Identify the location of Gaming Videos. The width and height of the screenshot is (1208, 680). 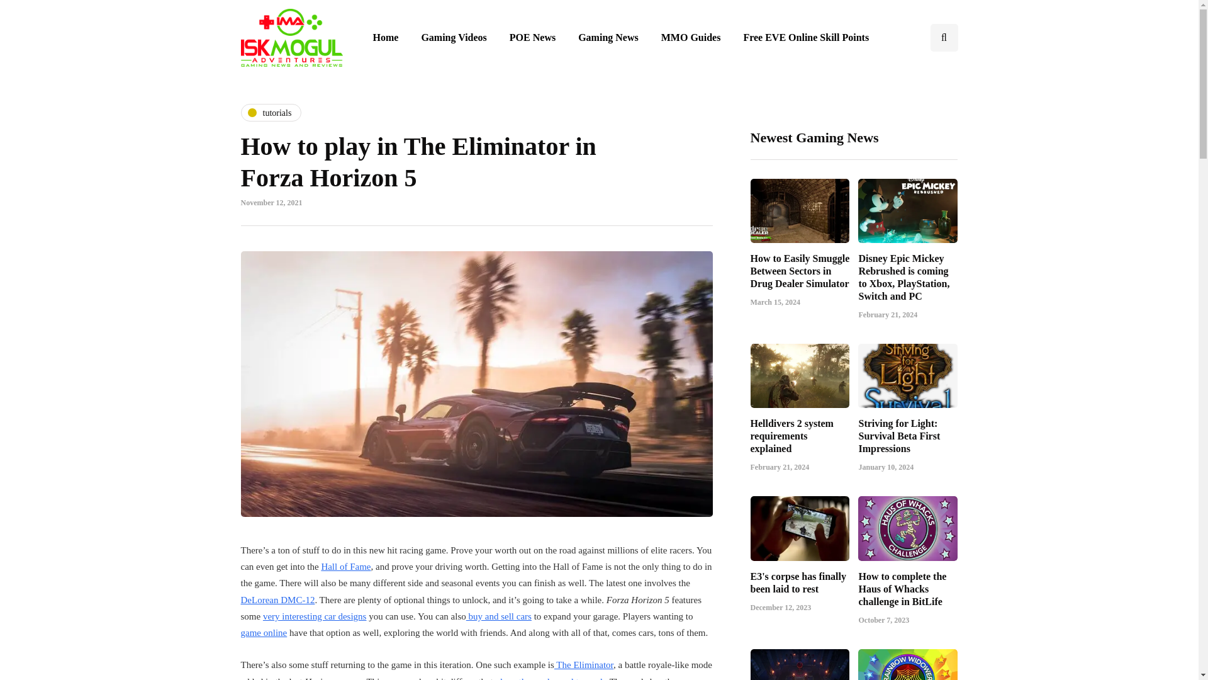
(453, 38).